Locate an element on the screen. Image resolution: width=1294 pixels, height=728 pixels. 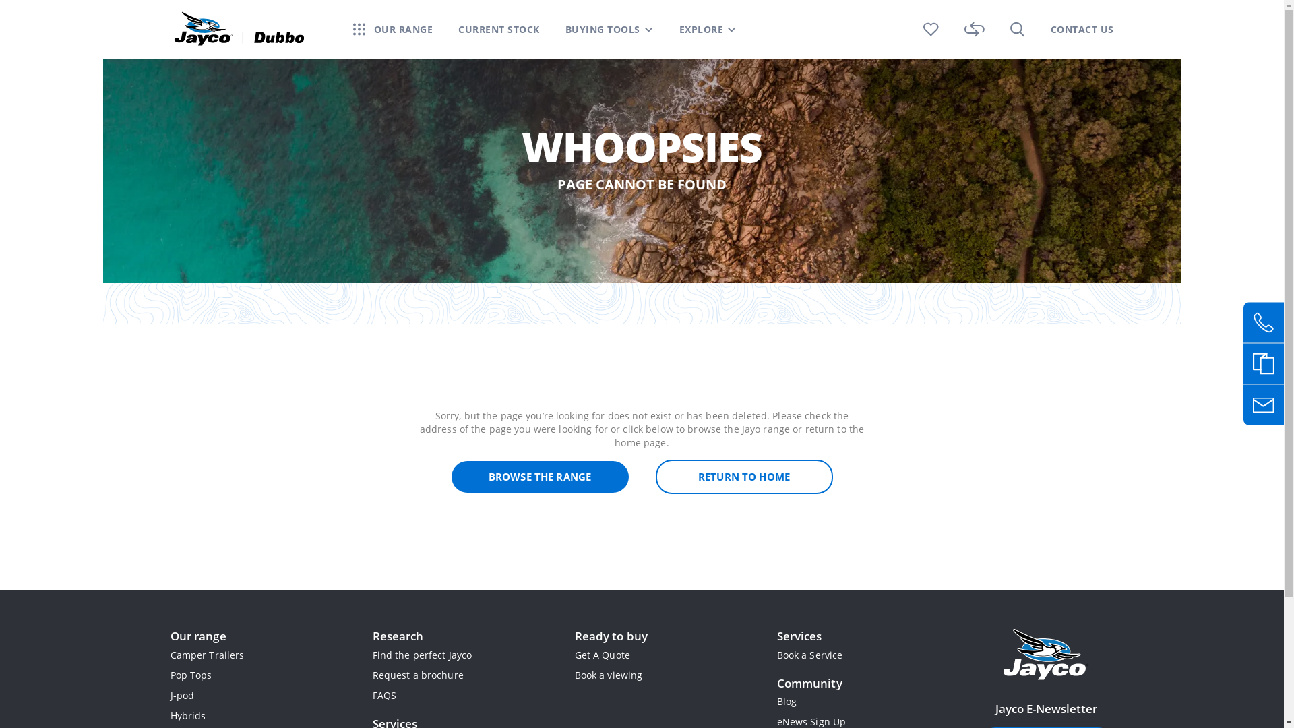
Camper Trailers is located at coordinates (207, 655).